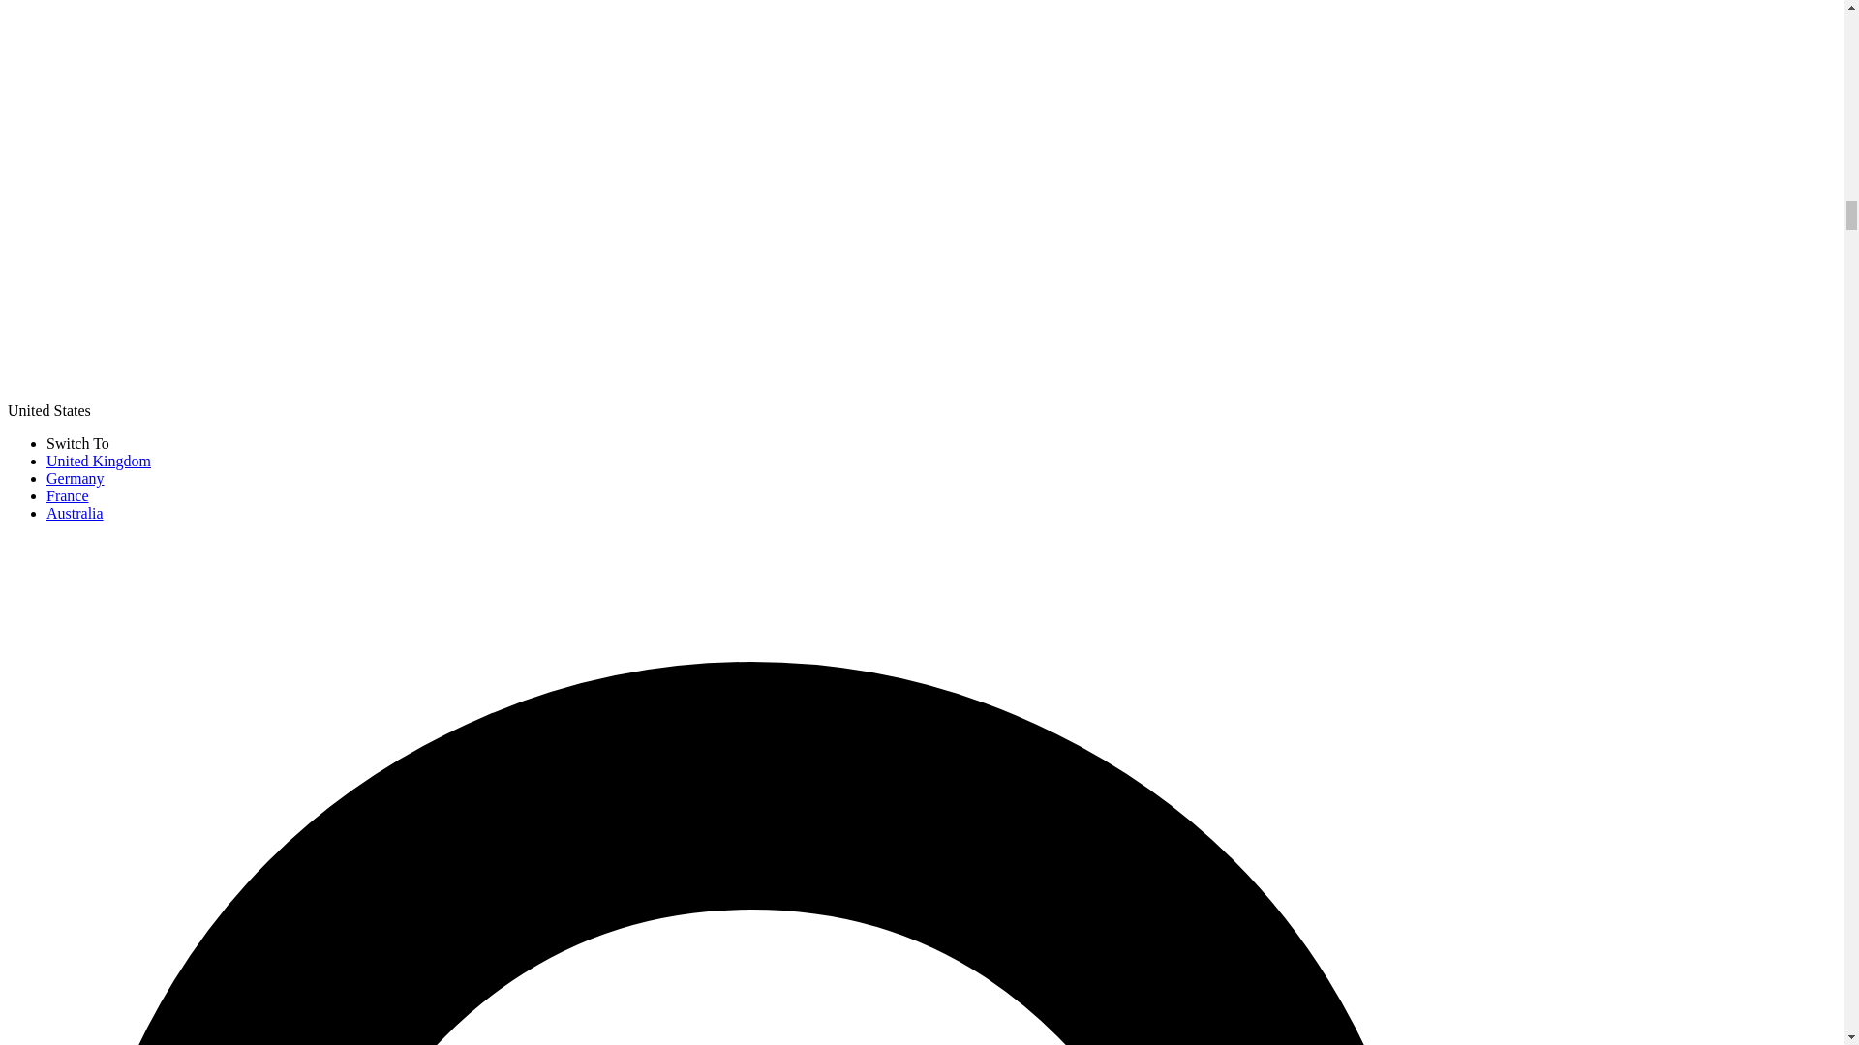  I want to click on France, so click(68, 495).